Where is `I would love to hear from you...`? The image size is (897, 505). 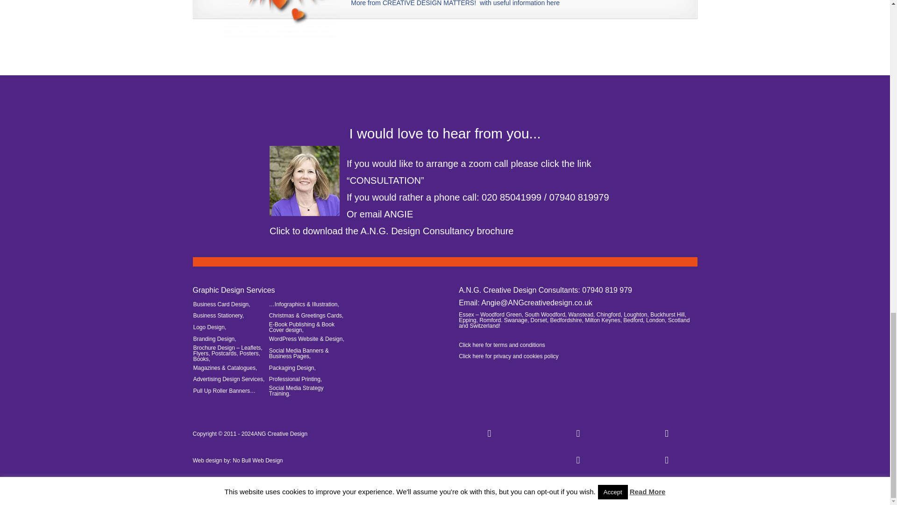
I would love to hear from you... is located at coordinates (445, 133).